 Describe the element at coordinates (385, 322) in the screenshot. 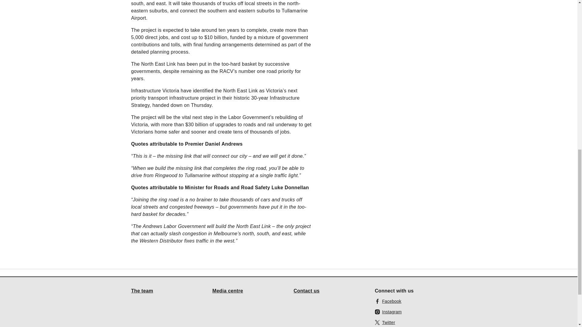

I see `Twitter` at that location.